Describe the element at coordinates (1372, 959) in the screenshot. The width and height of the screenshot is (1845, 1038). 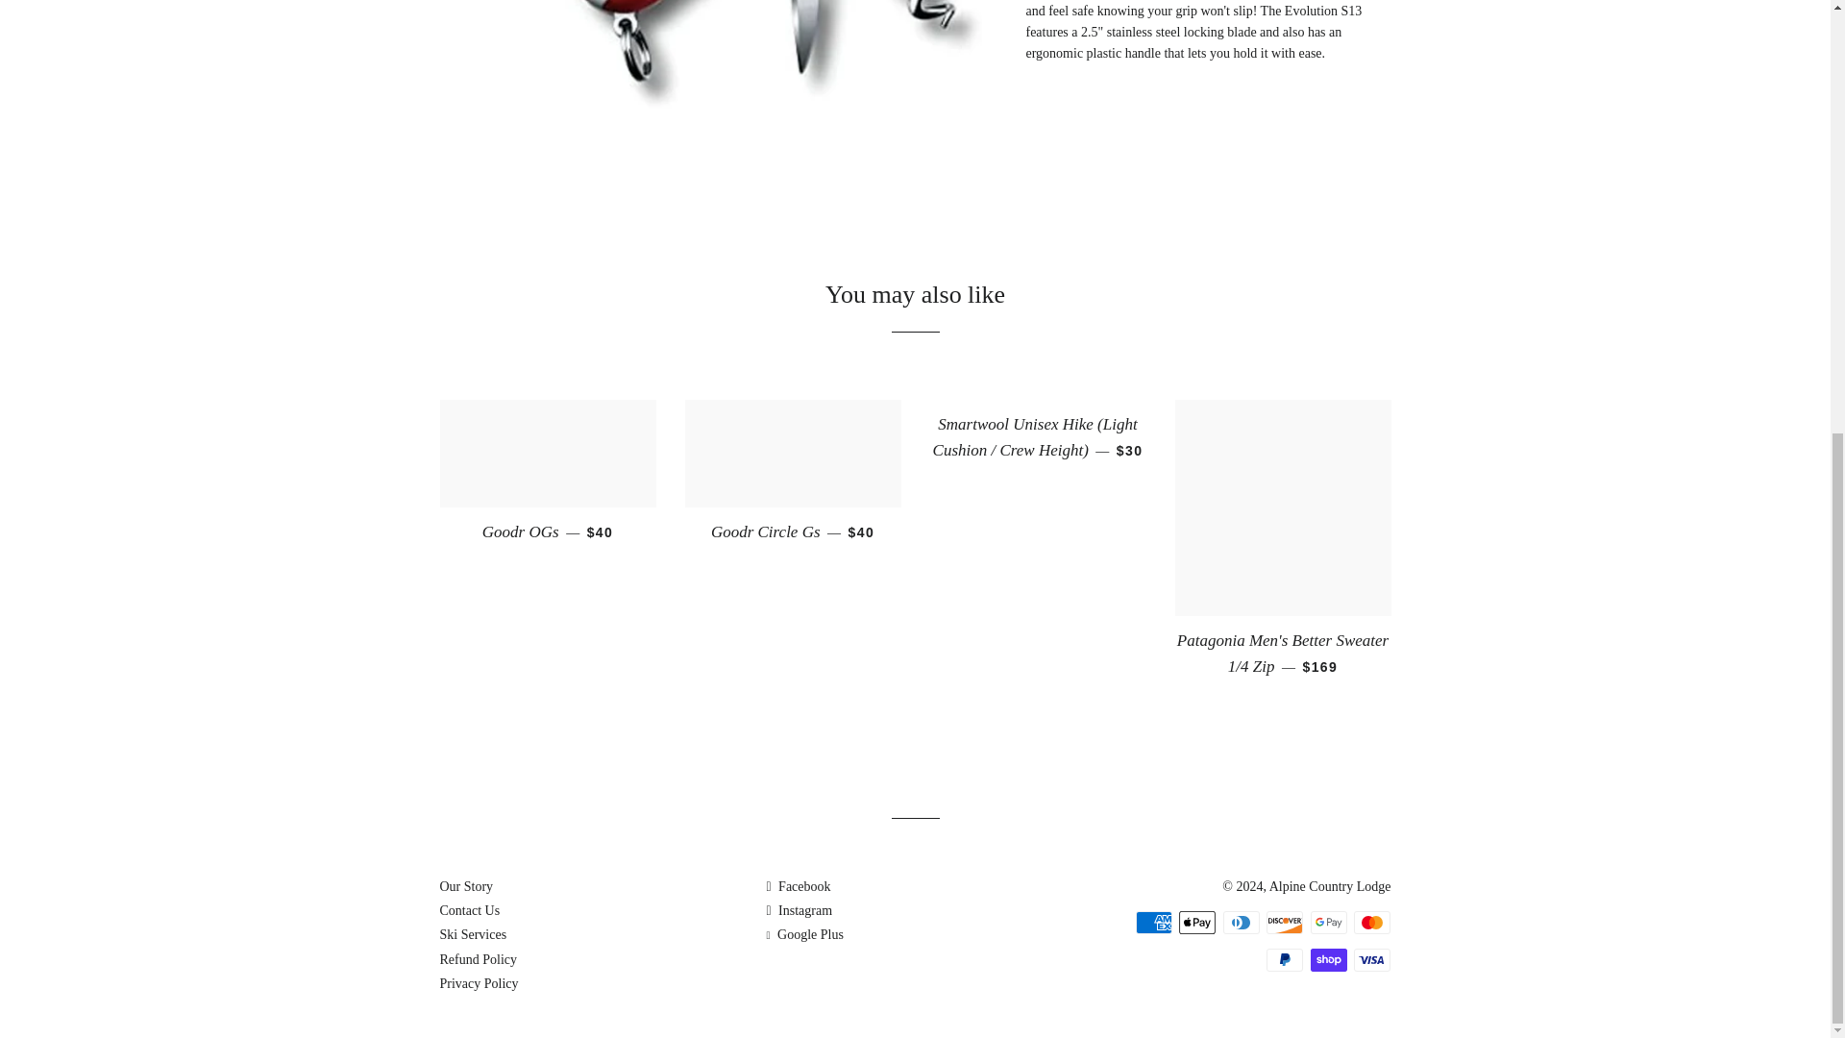
I see `Visa` at that location.